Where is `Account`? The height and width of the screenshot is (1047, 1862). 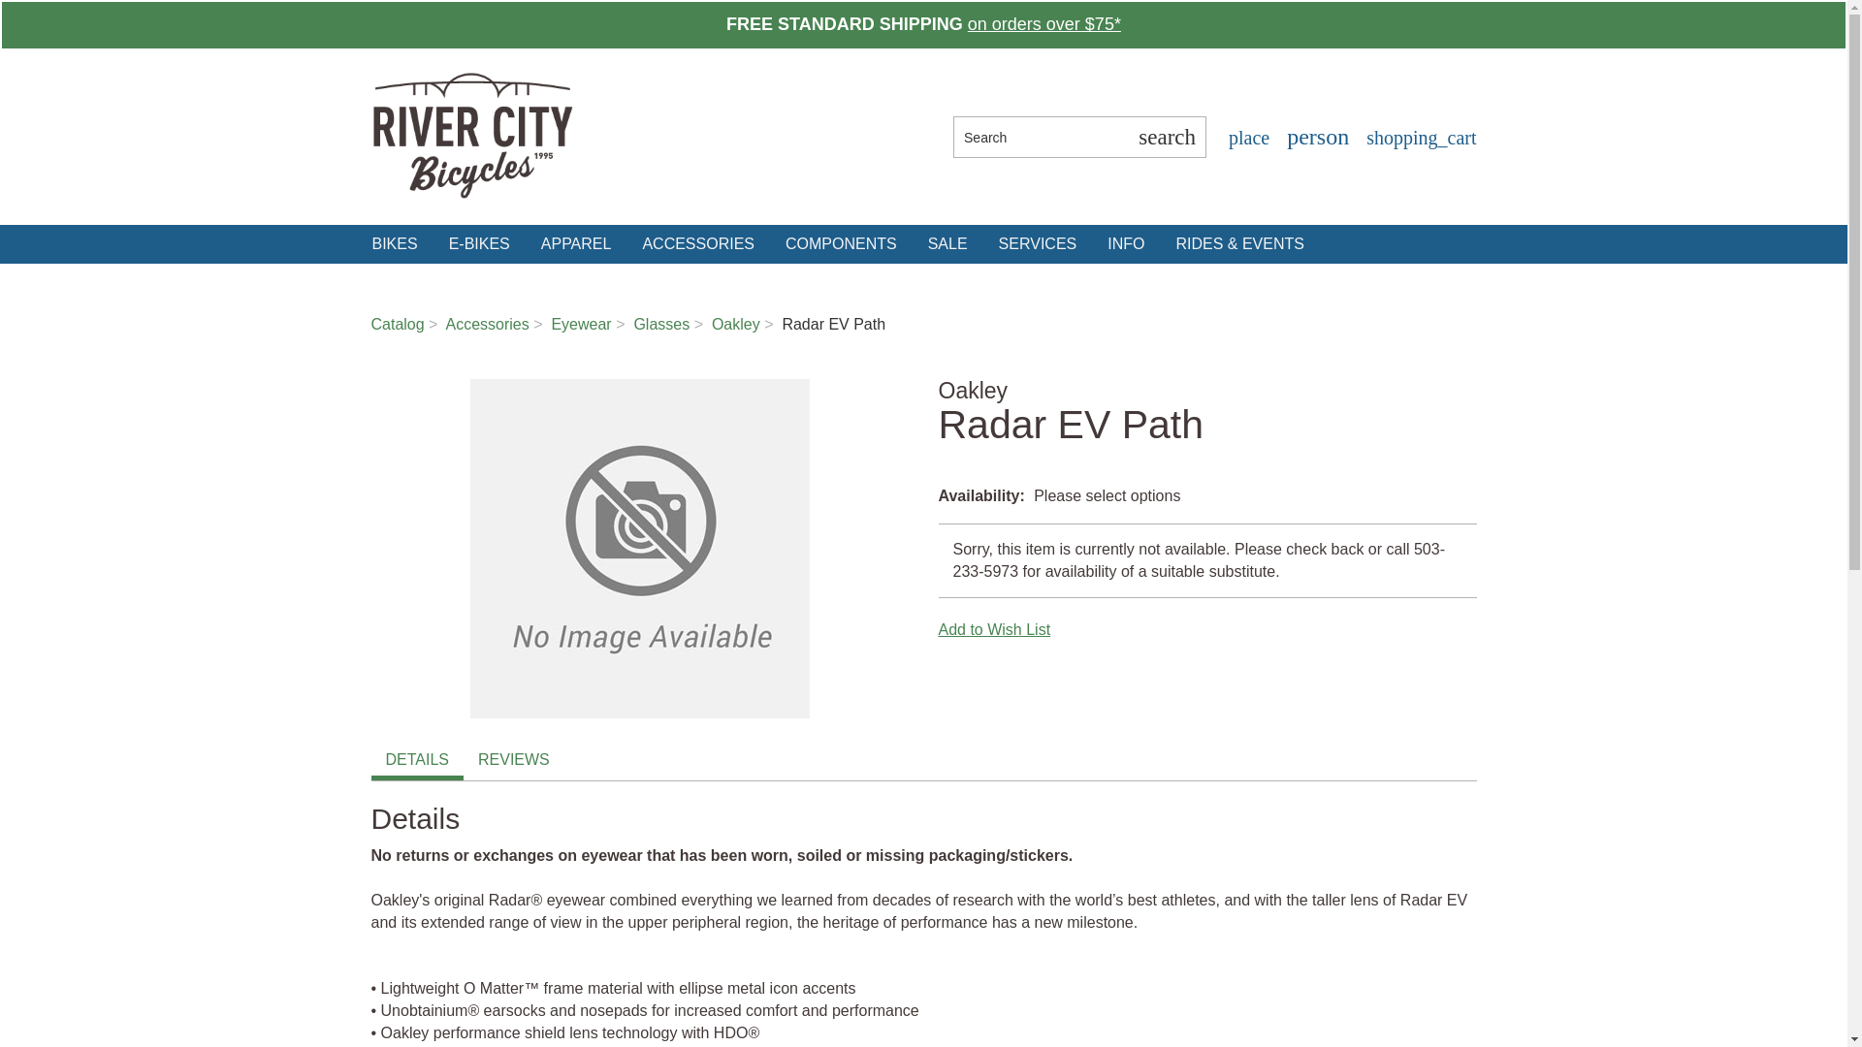
Account is located at coordinates (1316, 138).